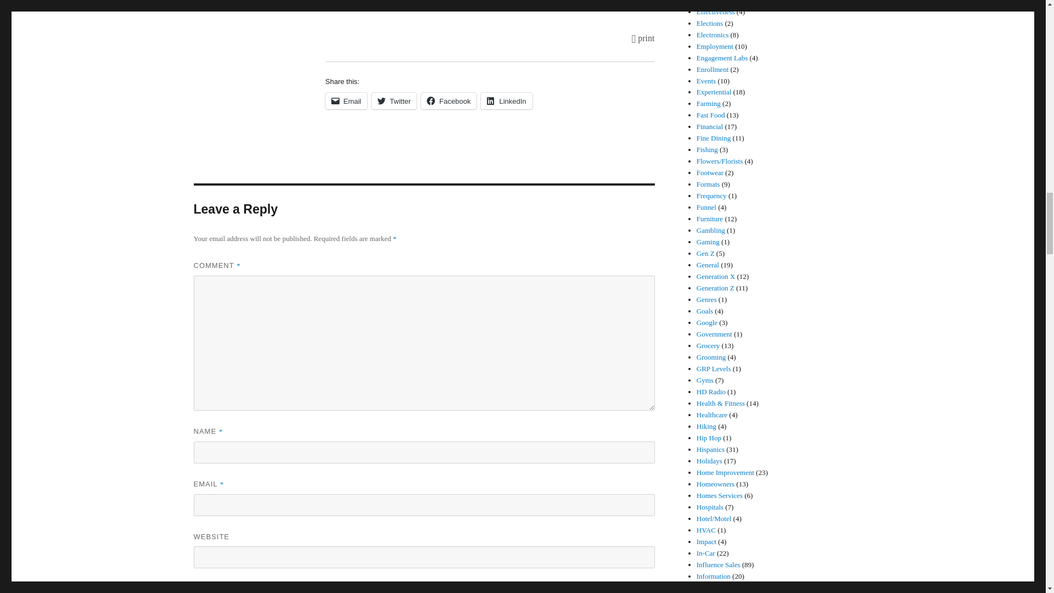 The height and width of the screenshot is (593, 1054). I want to click on Click to share on Facebook, so click(448, 100).